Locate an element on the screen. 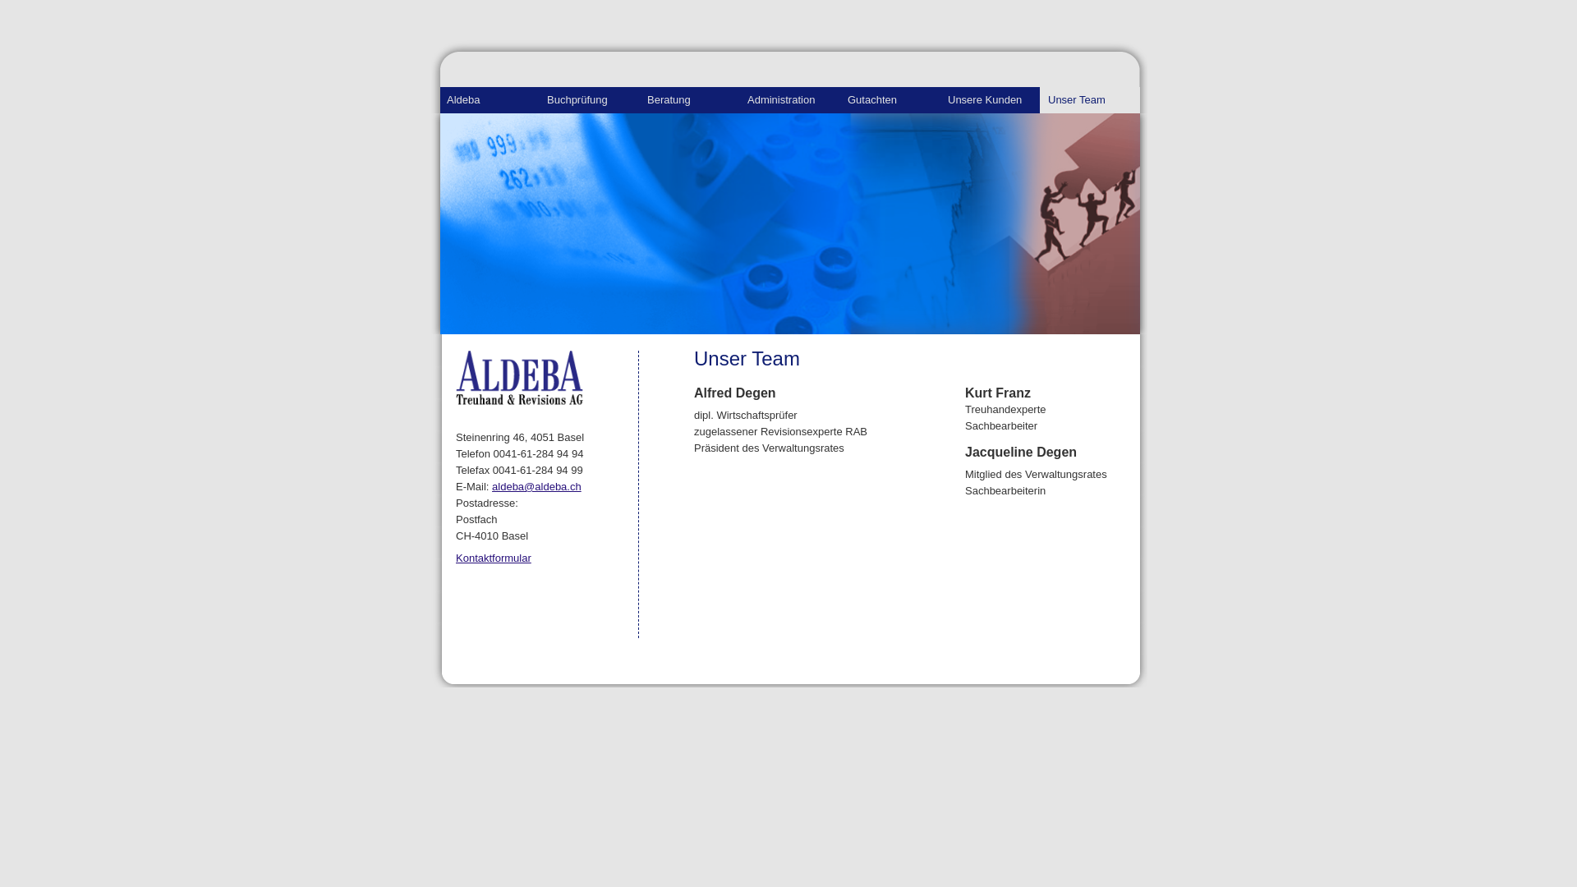 This screenshot has width=1577, height=887. Beratung is located at coordinates (689, 100).